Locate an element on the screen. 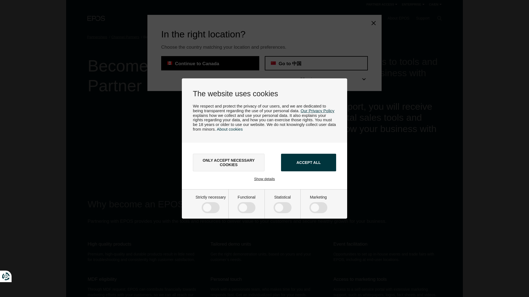  About cookies is located at coordinates (230, 129).